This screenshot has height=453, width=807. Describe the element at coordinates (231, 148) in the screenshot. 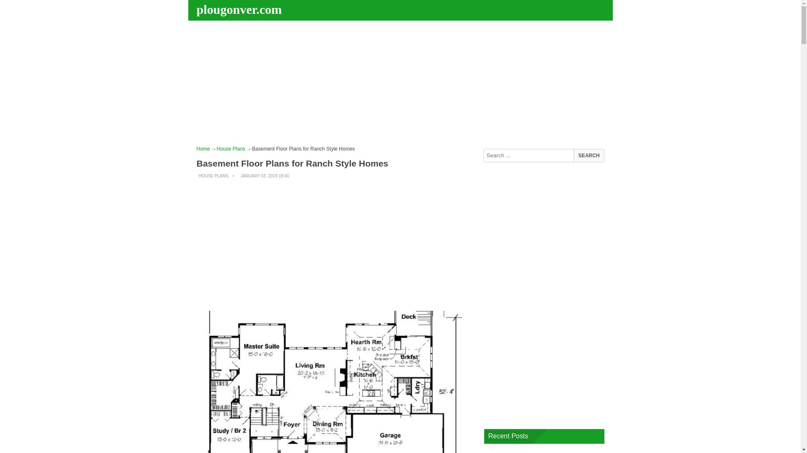

I see `House Plans` at that location.